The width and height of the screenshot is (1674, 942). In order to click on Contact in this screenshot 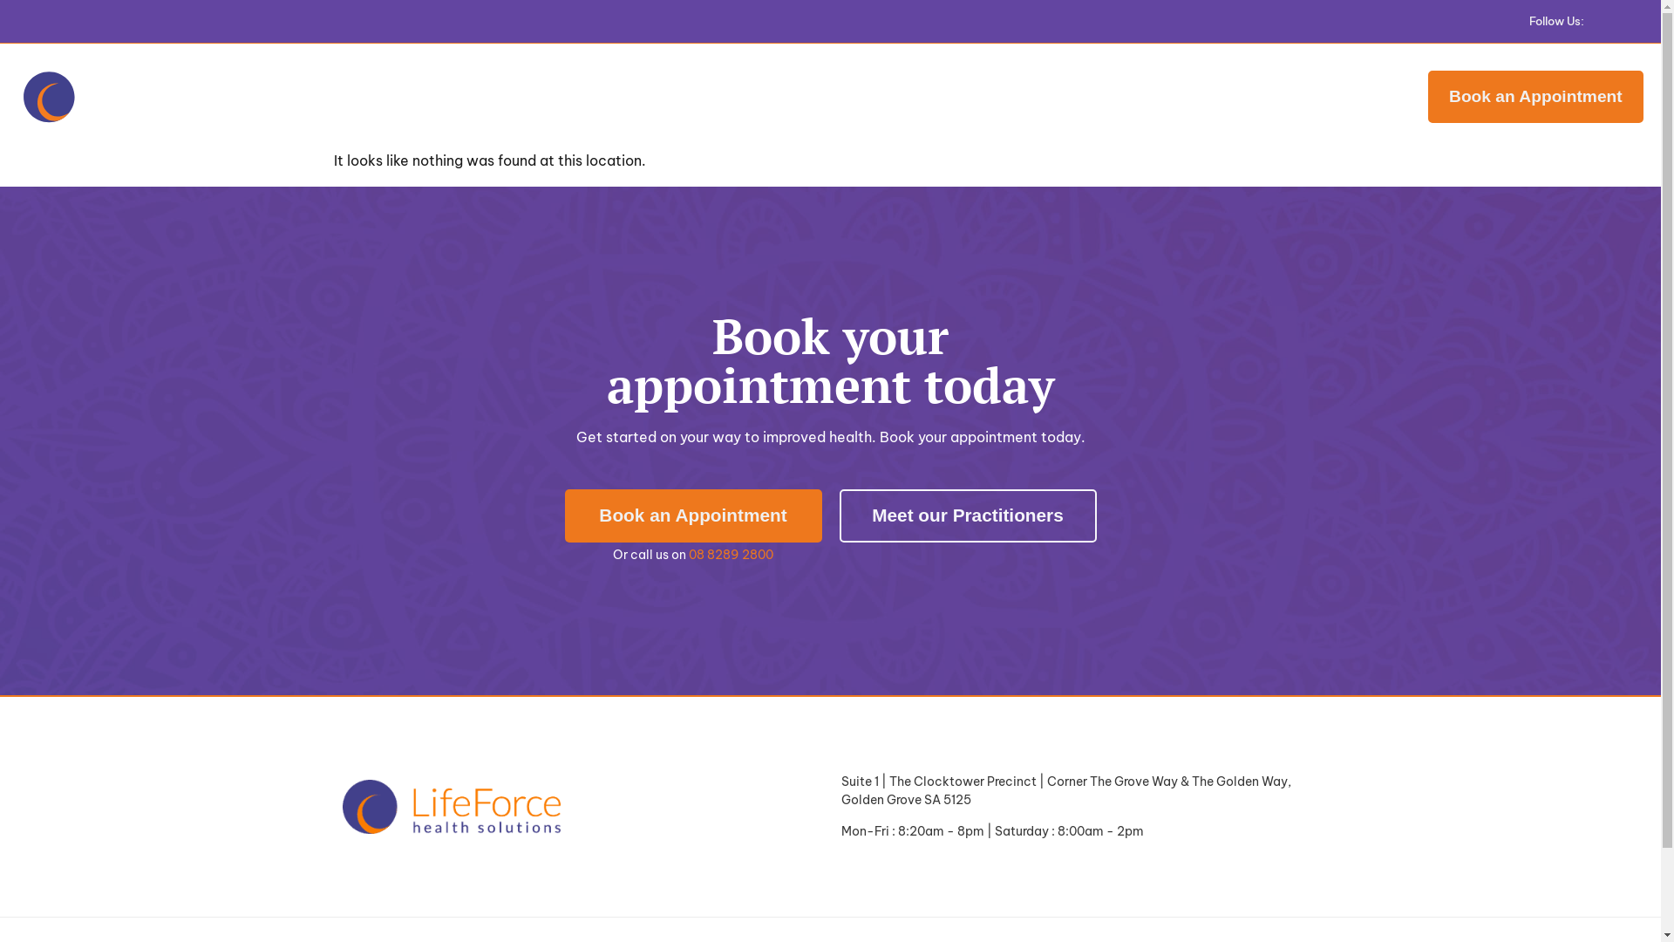, I will do `click(1040, 97)`.